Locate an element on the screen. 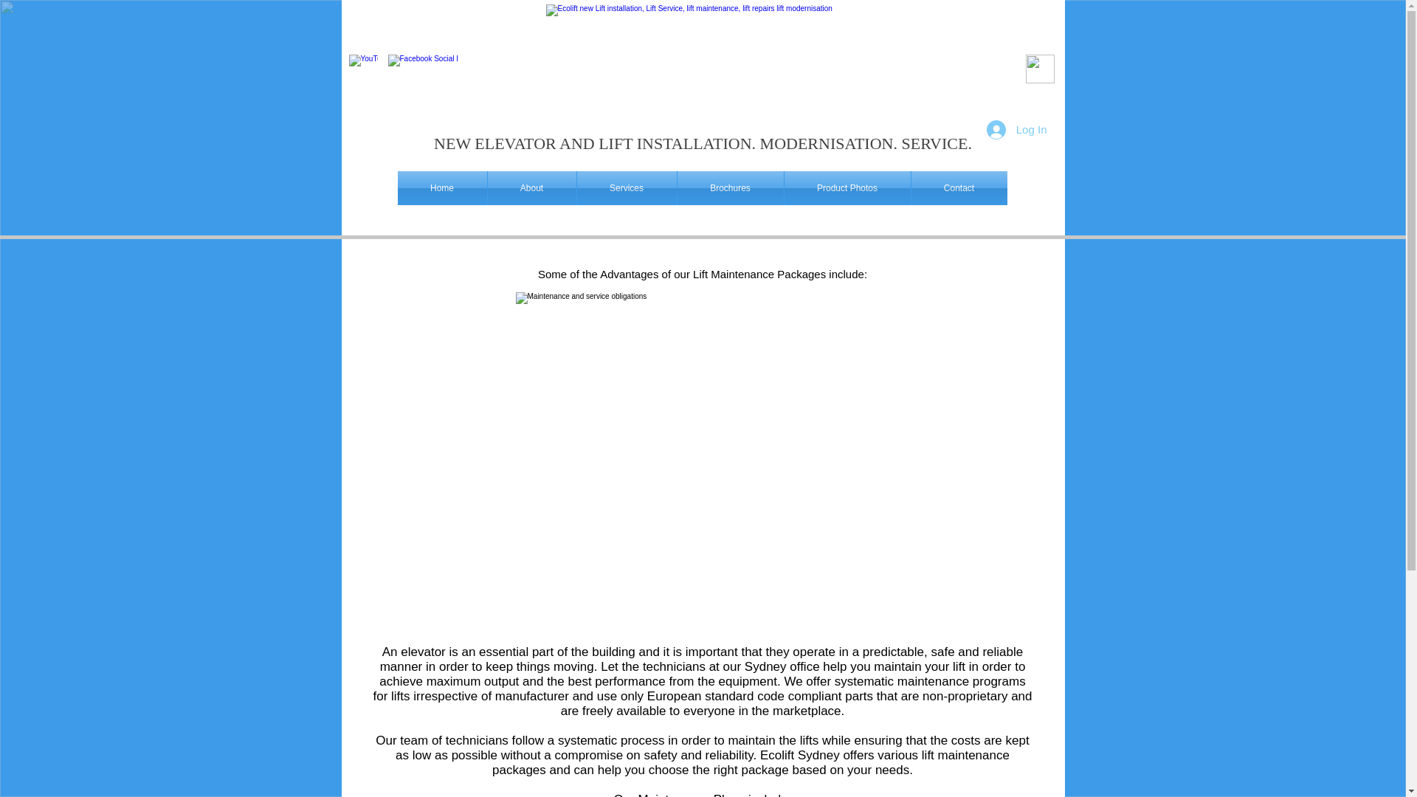 This screenshot has width=1417, height=797. Brochures is located at coordinates (730, 187).